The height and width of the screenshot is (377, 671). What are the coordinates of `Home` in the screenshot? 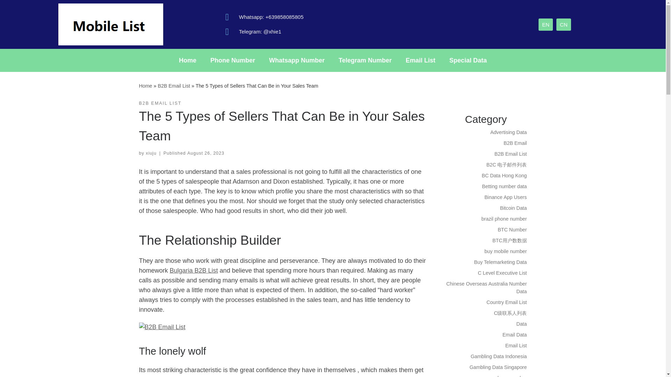 It's located at (145, 86).